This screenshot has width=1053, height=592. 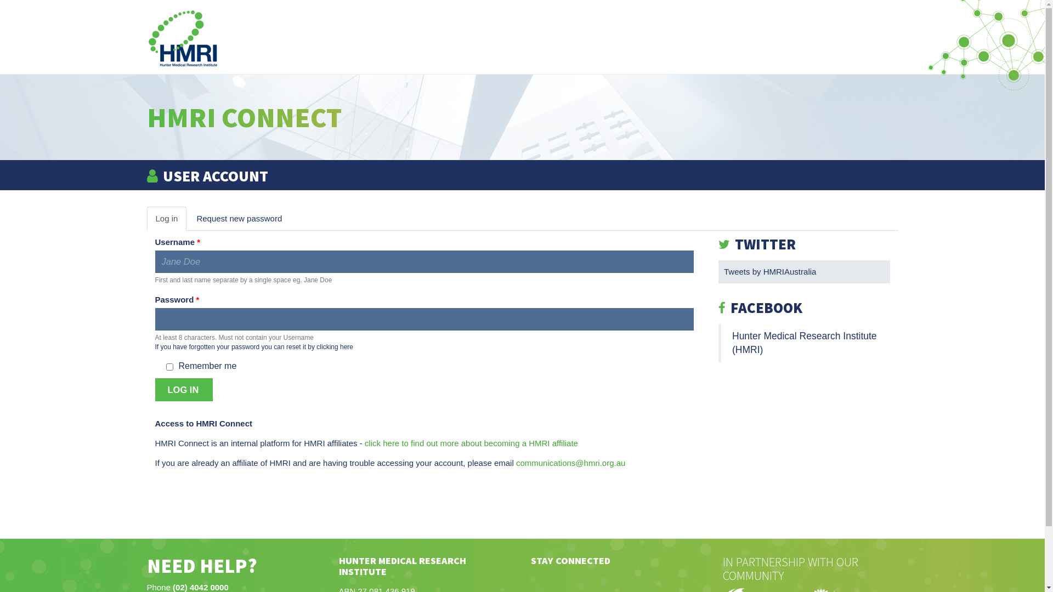 I want to click on Hunter Medical Research Institute (HMRI), so click(x=805, y=343).